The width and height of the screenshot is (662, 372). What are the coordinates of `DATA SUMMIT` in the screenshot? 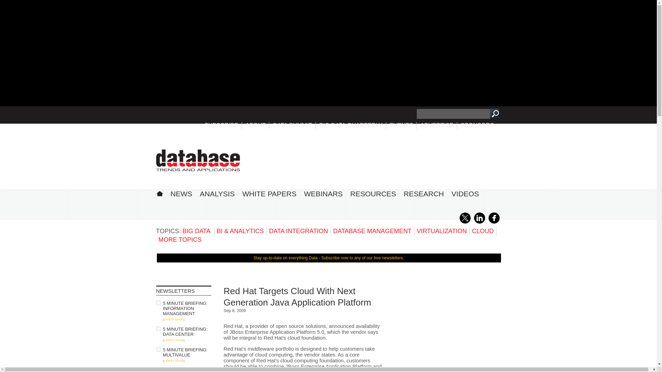 It's located at (292, 125).